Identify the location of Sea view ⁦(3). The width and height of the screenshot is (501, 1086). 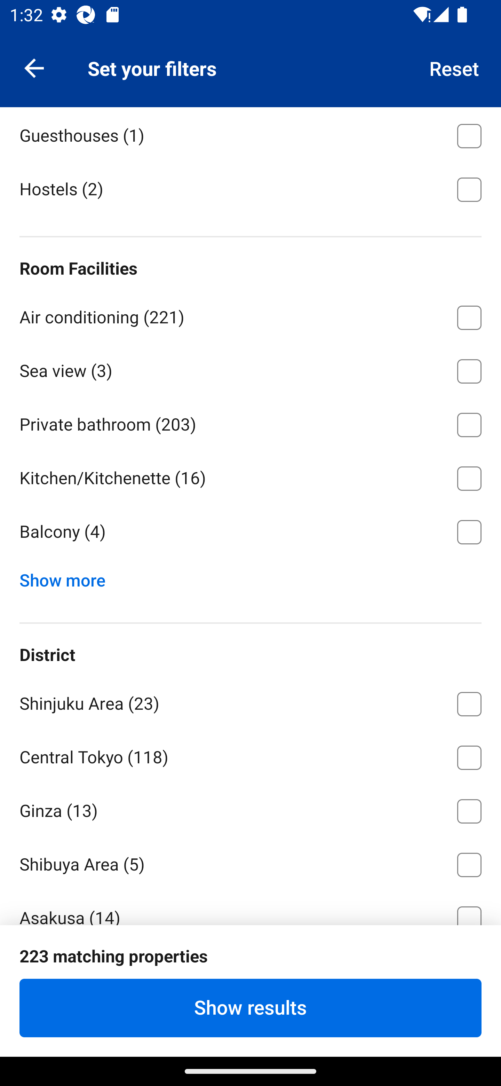
(250, 368).